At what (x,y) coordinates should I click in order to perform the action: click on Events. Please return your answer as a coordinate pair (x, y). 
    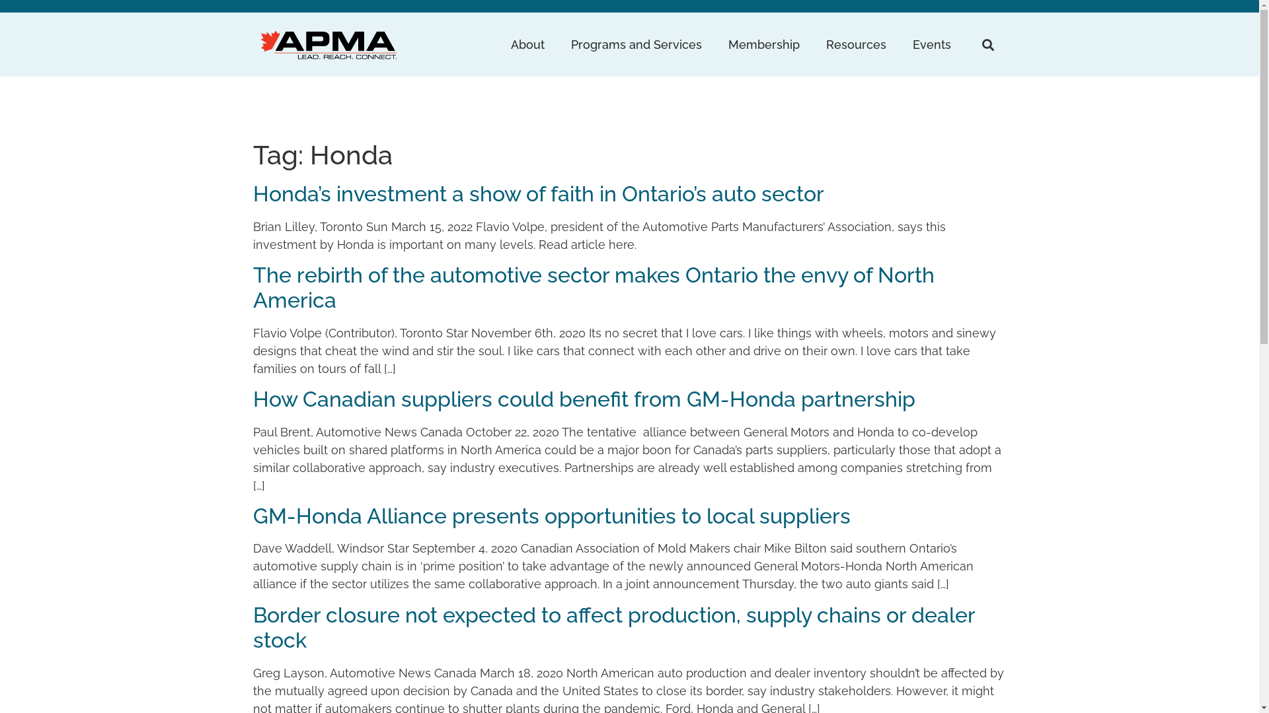
    Looking at the image, I should click on (932, 45).